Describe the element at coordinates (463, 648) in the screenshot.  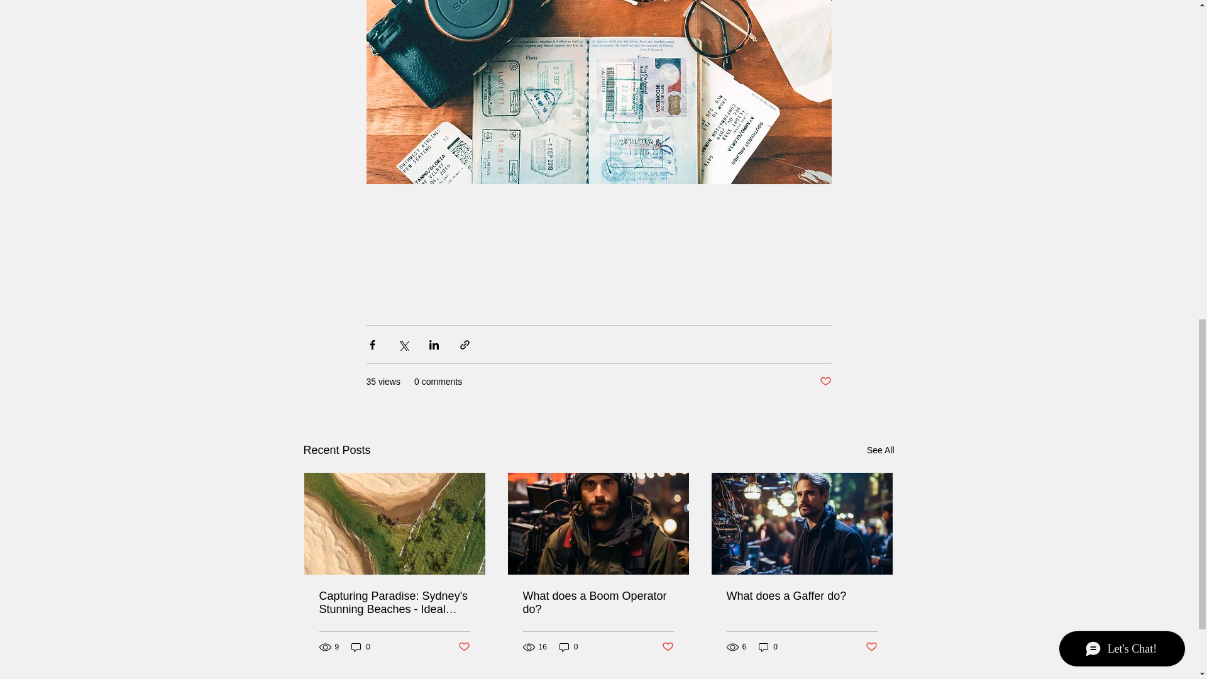
I see `Post not marked as liked` at that location.